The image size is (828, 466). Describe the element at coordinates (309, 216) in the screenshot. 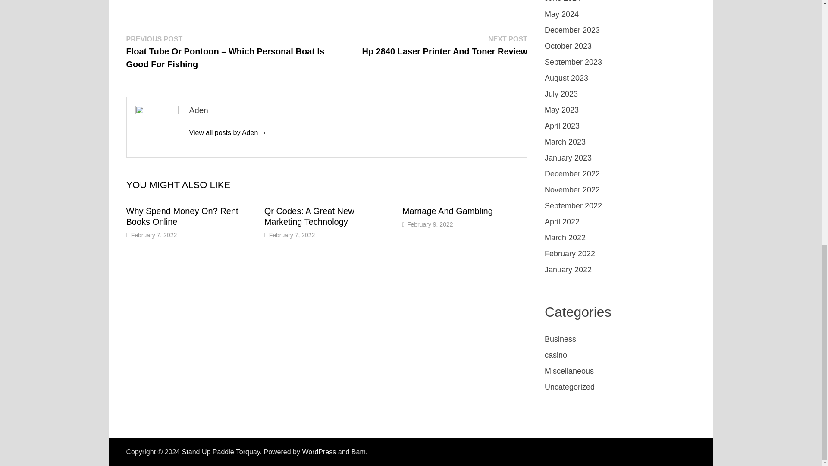

I see `Why Spend Money On? Rent Books Online` at that location.